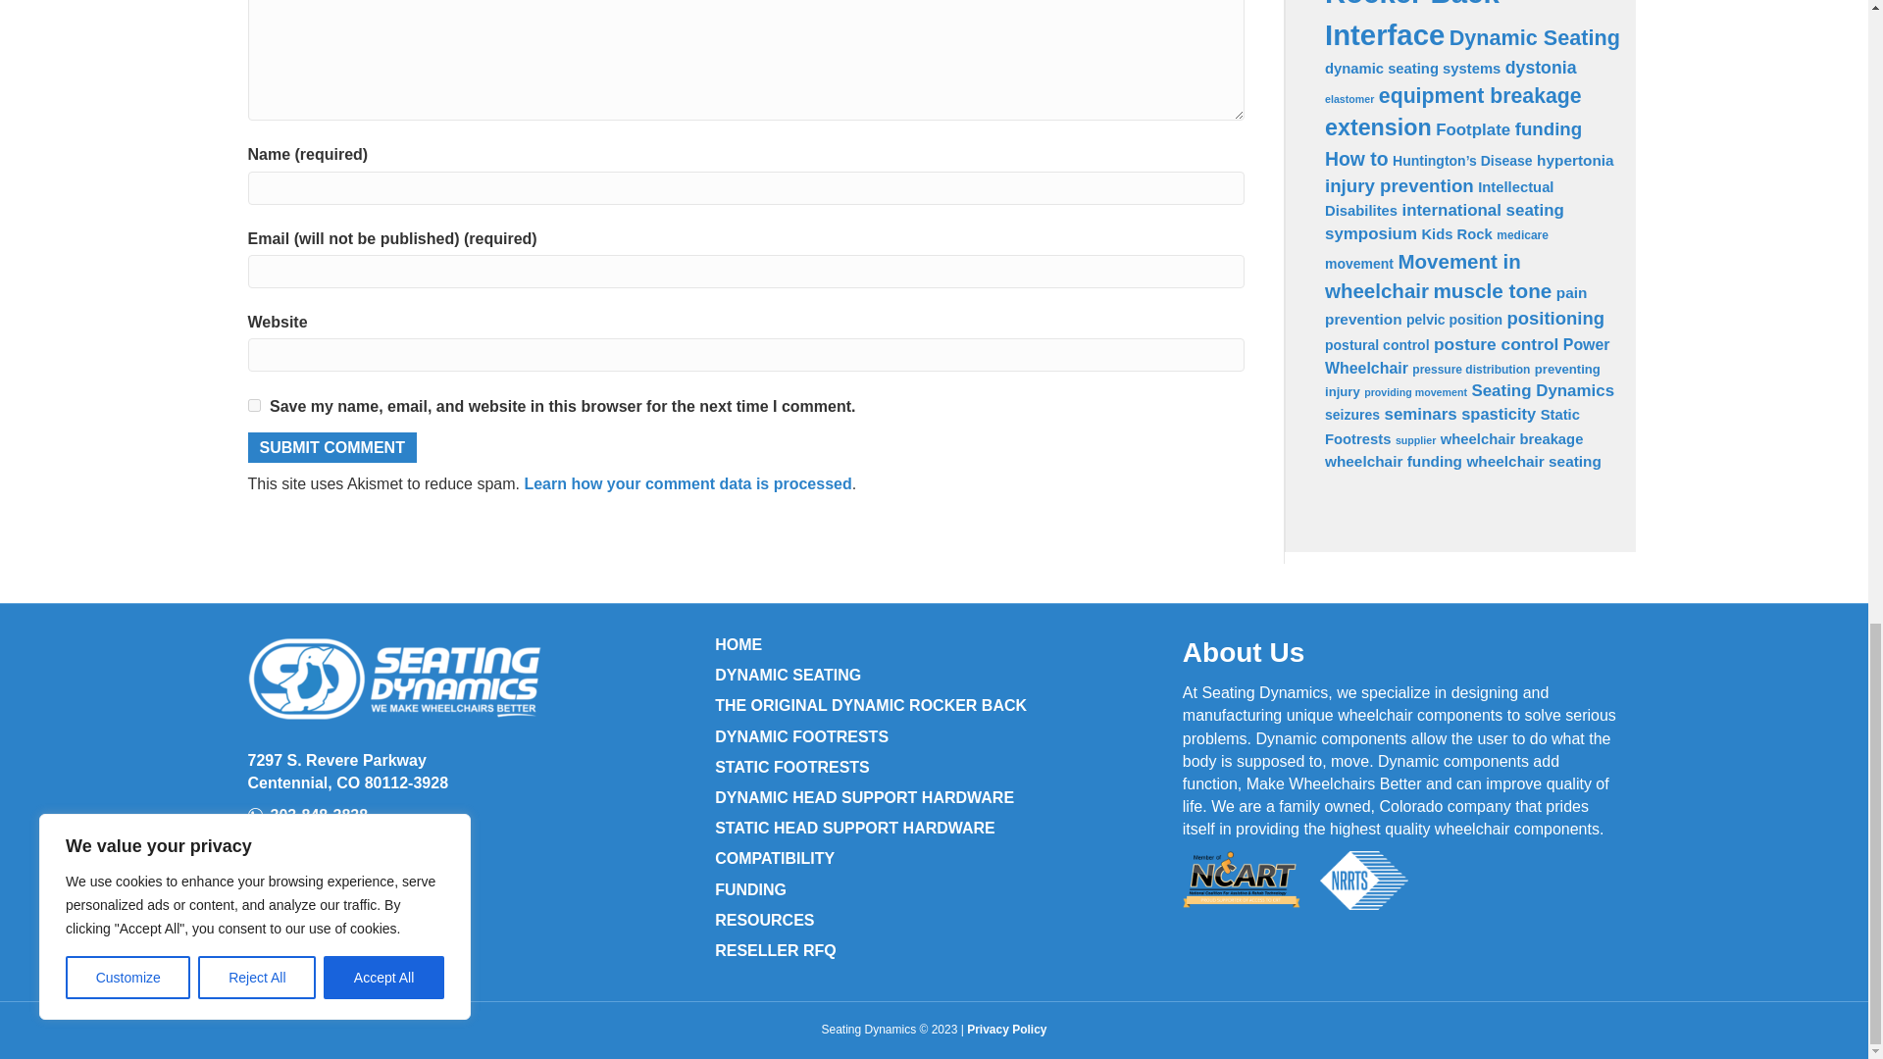 The width and height of the screenshot is (1883, 1059). I want to click on Submit Comment, so click(331, 447).